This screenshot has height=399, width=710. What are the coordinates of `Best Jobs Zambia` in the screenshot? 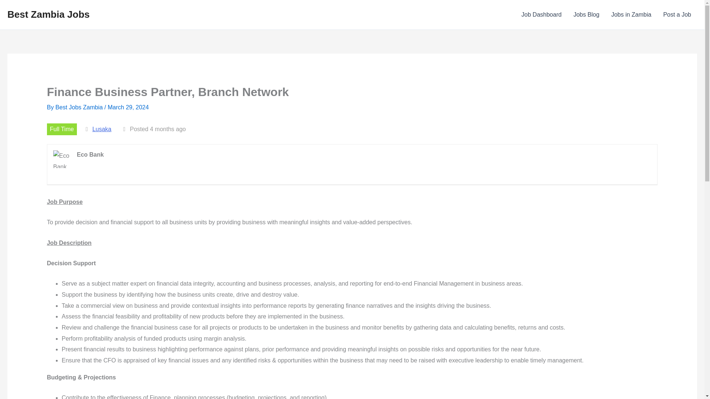 It's located at (80, 107).